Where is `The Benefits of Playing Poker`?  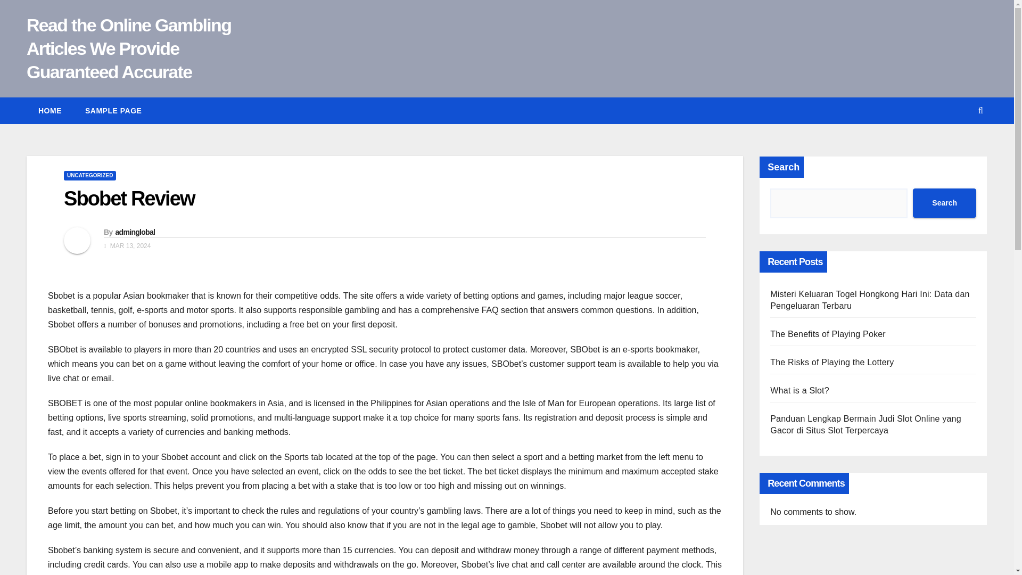 The Benefits of Playing Poker is located at coordinates (828, 334).